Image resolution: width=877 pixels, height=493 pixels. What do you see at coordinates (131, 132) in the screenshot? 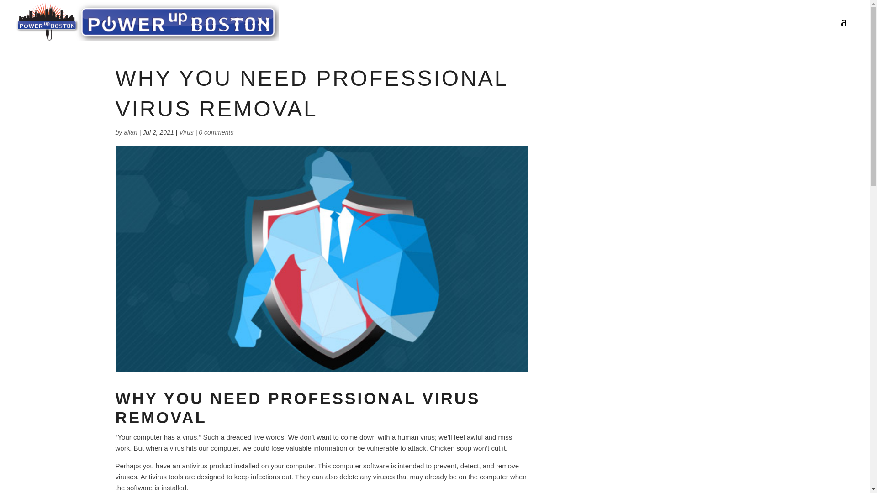
I see `Posts by allan` at bounding box center [131, 132].